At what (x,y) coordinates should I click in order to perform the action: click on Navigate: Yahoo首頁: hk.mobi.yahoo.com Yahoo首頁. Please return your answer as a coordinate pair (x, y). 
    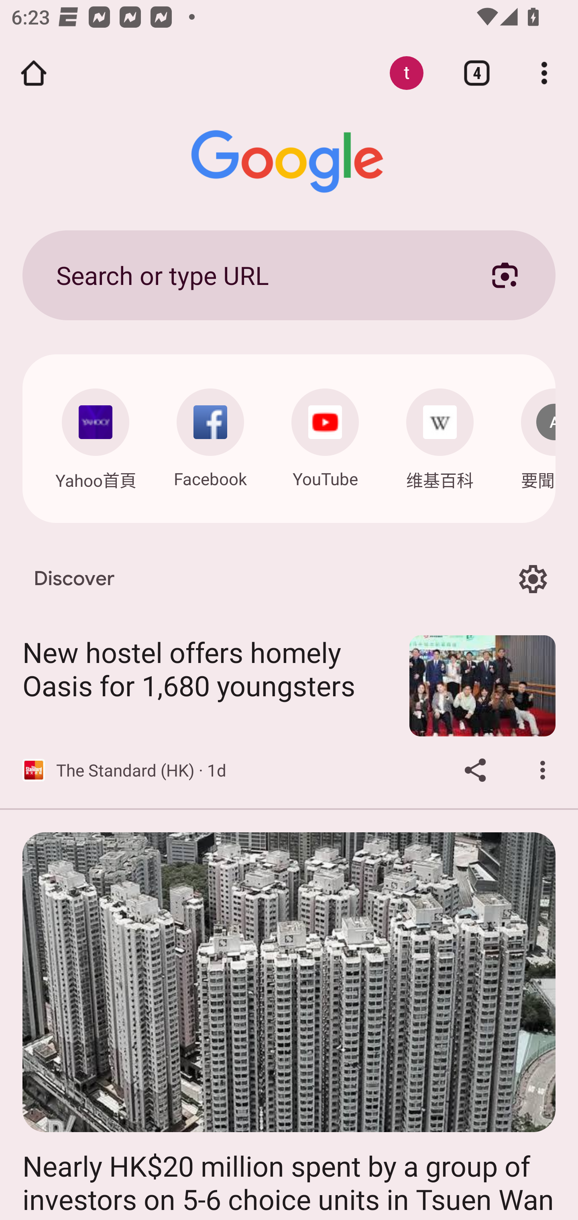
    Looking at the image, I should click on (95, 435).